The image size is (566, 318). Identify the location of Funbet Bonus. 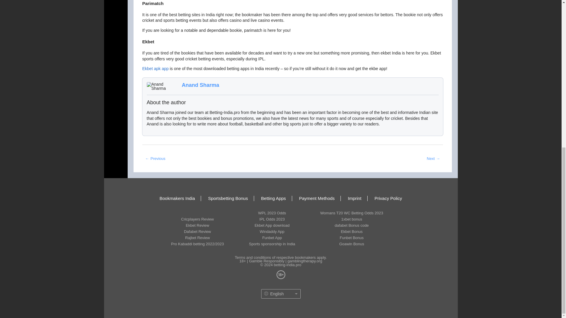
(351, 238).